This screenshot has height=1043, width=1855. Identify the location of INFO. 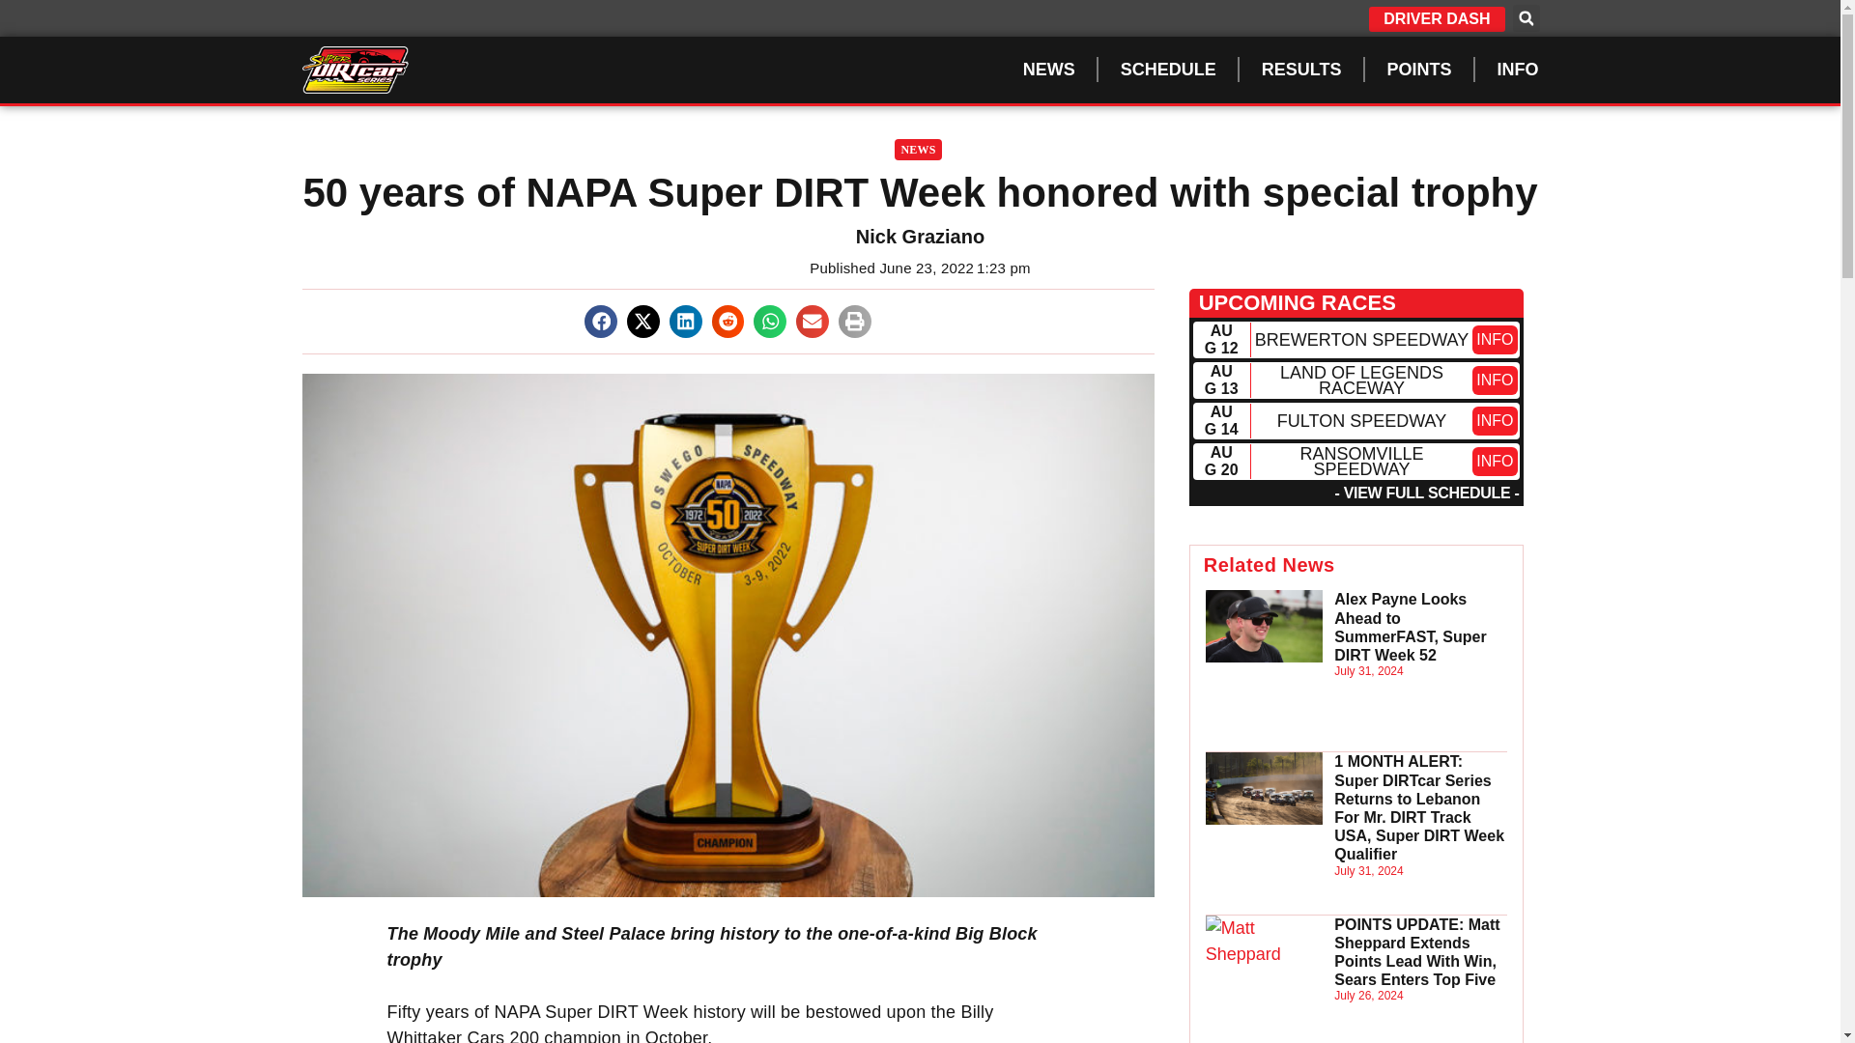
(1518, 70).